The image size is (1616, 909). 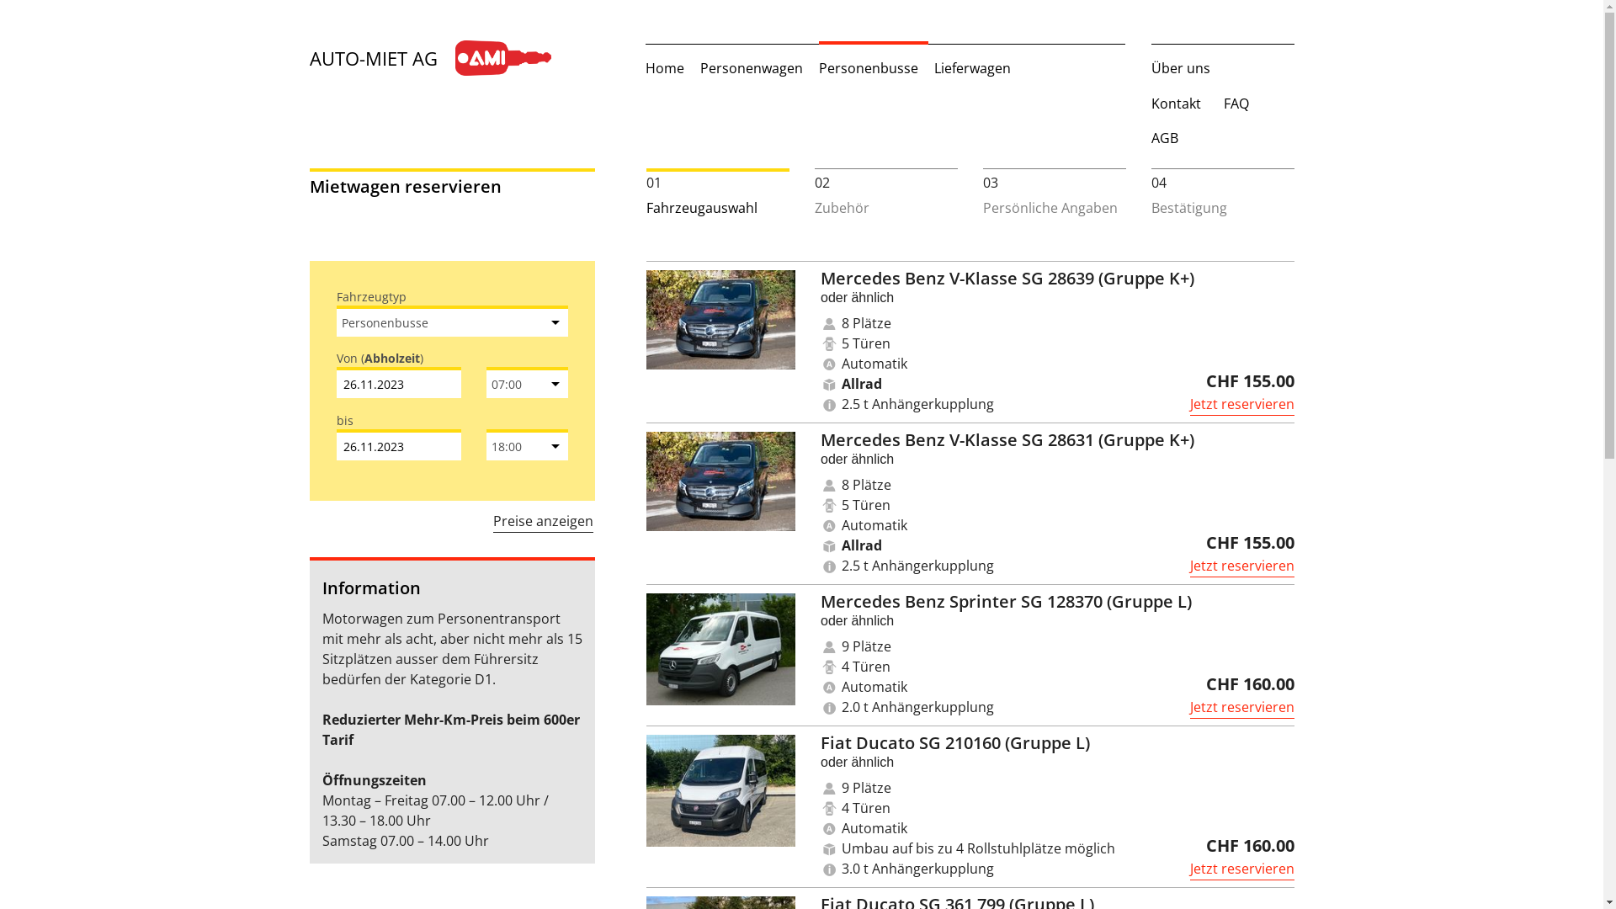 I want to click on Personenbusse, so click(x=453, y=323).